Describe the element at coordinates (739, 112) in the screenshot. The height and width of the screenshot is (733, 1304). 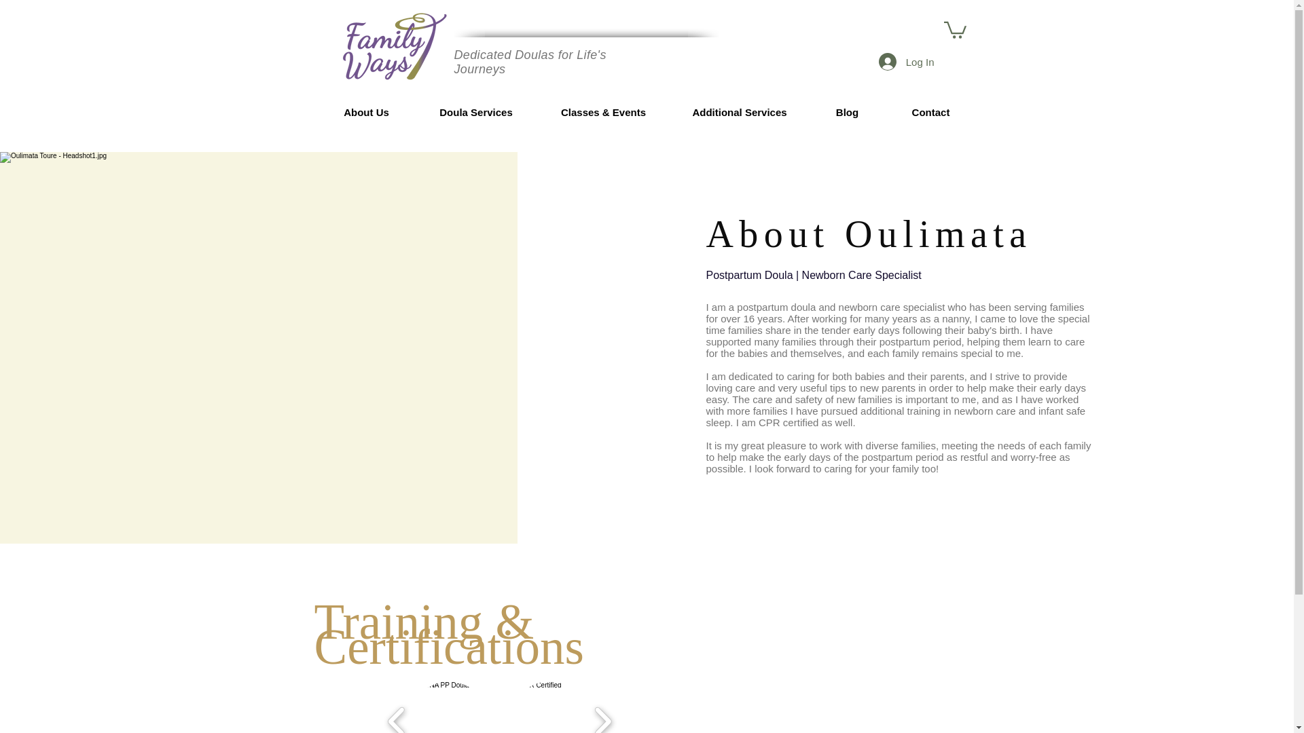
I see `Additional Services` at that location.